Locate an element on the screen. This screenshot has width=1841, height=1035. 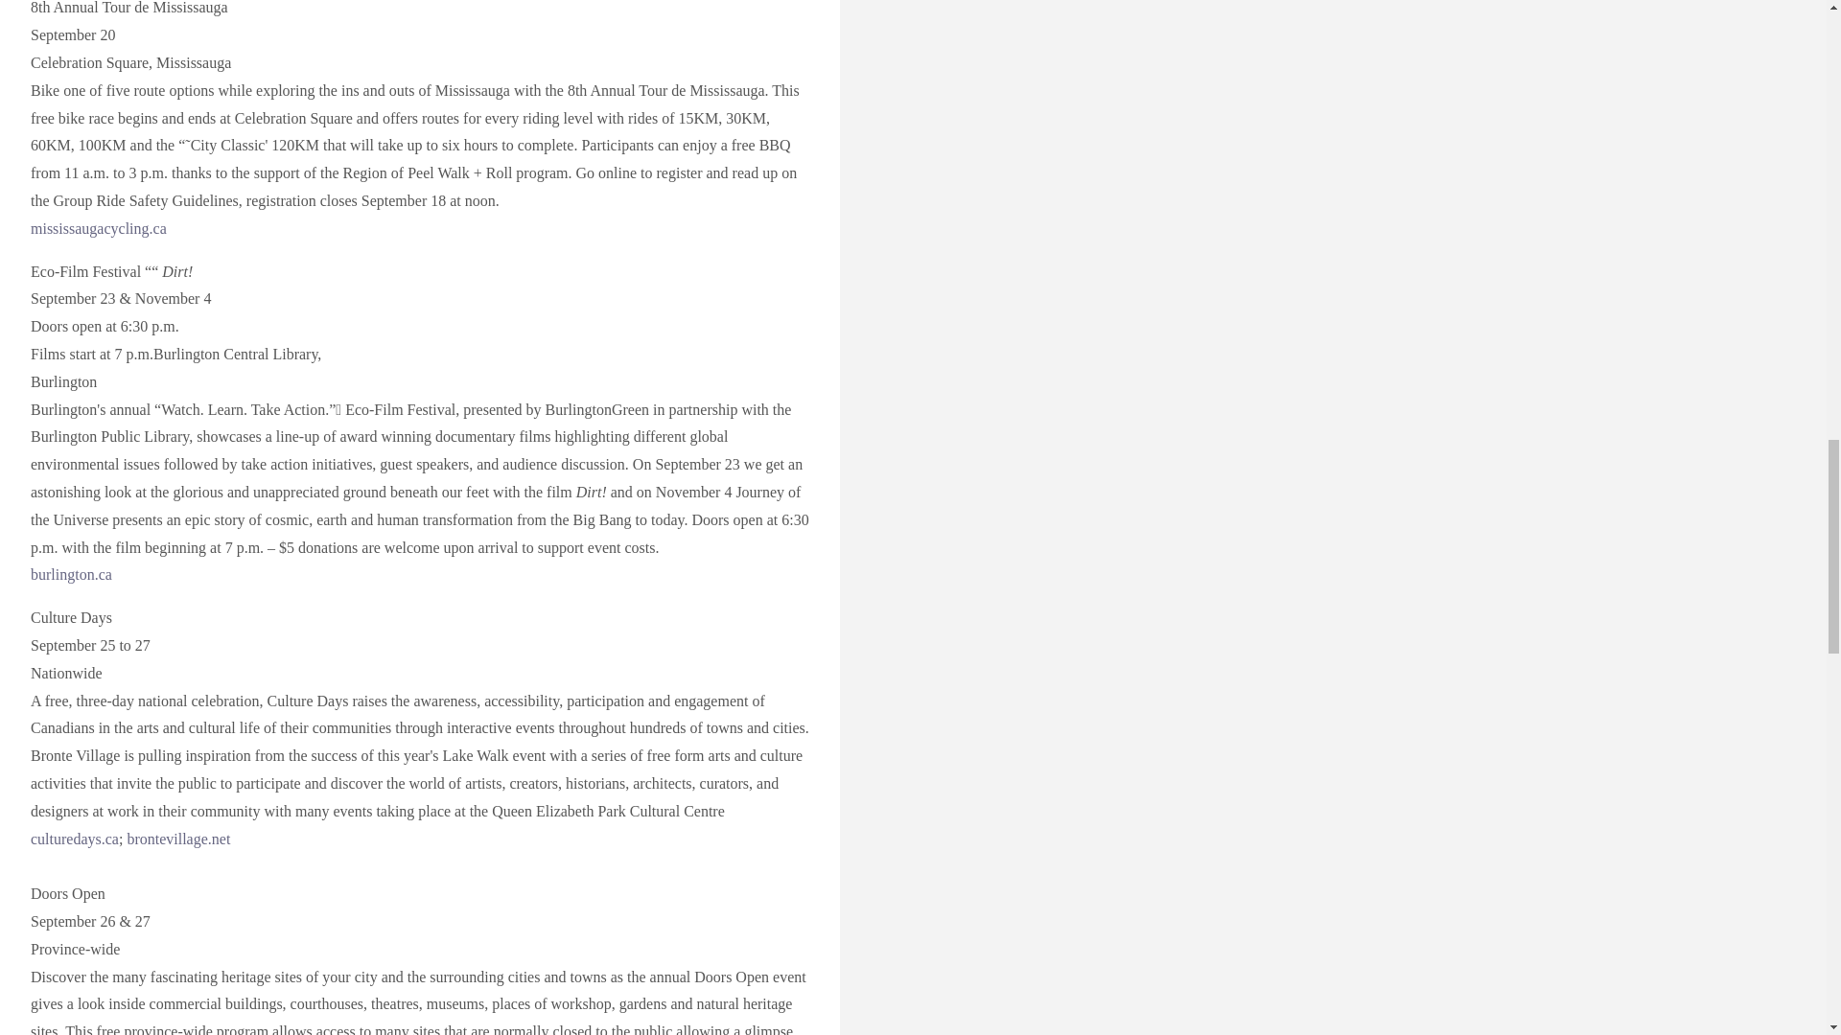
burlington.ca is located at coordinates (71, 574).